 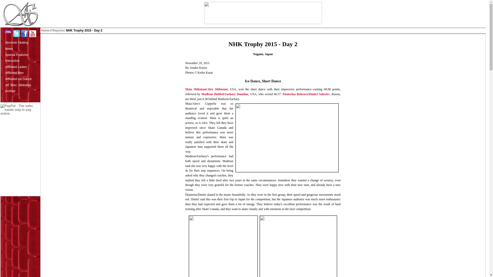 I want to click on Support the site, so click(x=20, y=110).